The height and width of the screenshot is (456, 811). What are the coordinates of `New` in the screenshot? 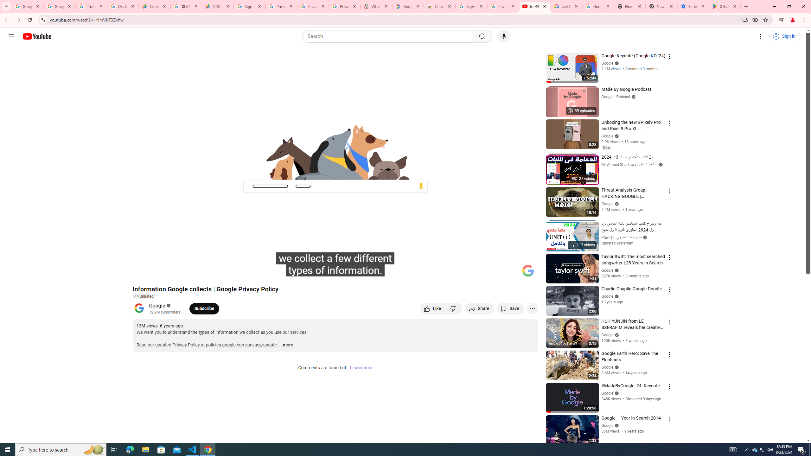 It's located at (606, 148).